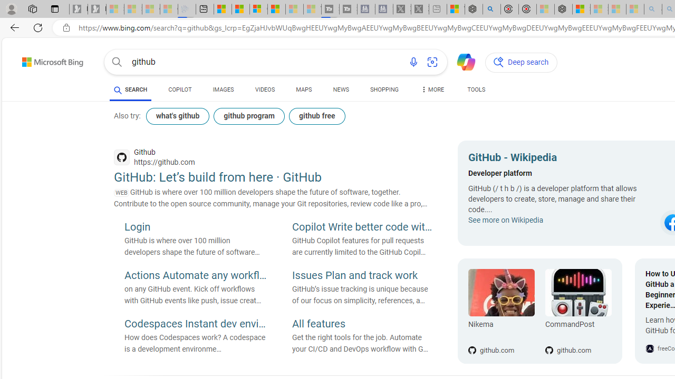 The image size is (675, 379). I want to click on Nordace - Nordace Siena Is Not An Ordinary Backpack, so click(563, 9).